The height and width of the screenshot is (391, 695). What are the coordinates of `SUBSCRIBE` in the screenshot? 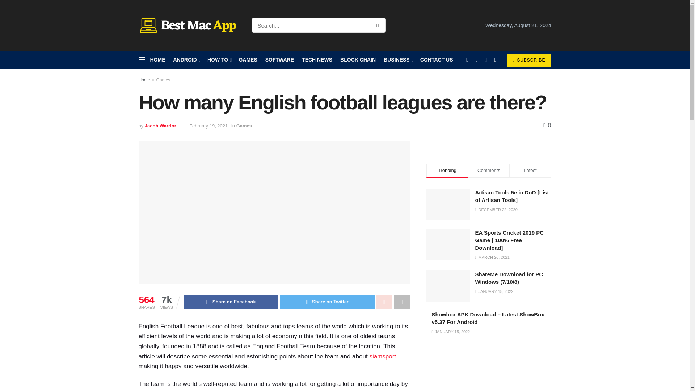 It's located at (528, 60).